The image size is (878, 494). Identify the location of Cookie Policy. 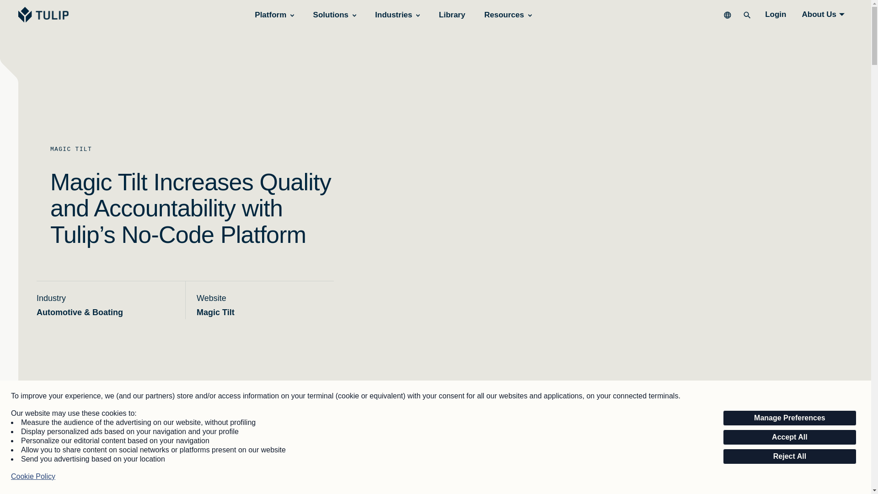
(33, 477).